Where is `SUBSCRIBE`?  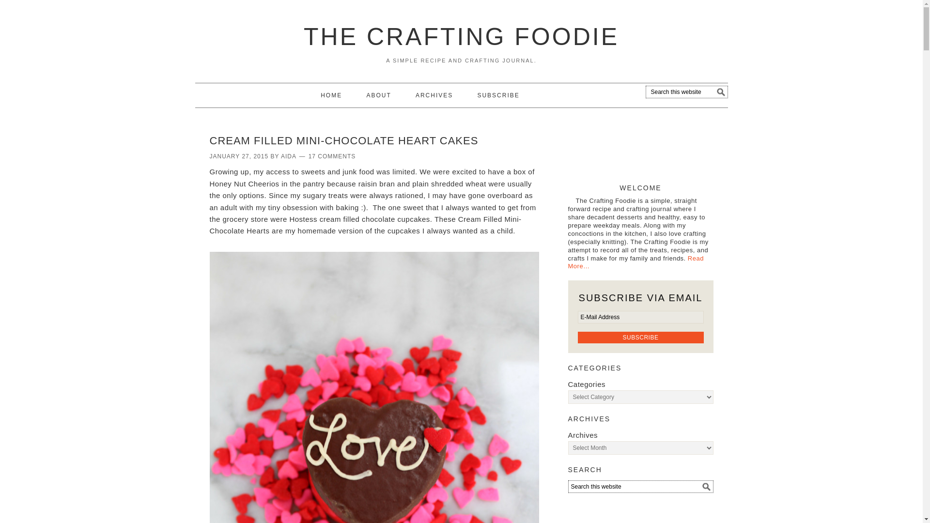
SUBSCRIBE is located at coordinates (498, 95).